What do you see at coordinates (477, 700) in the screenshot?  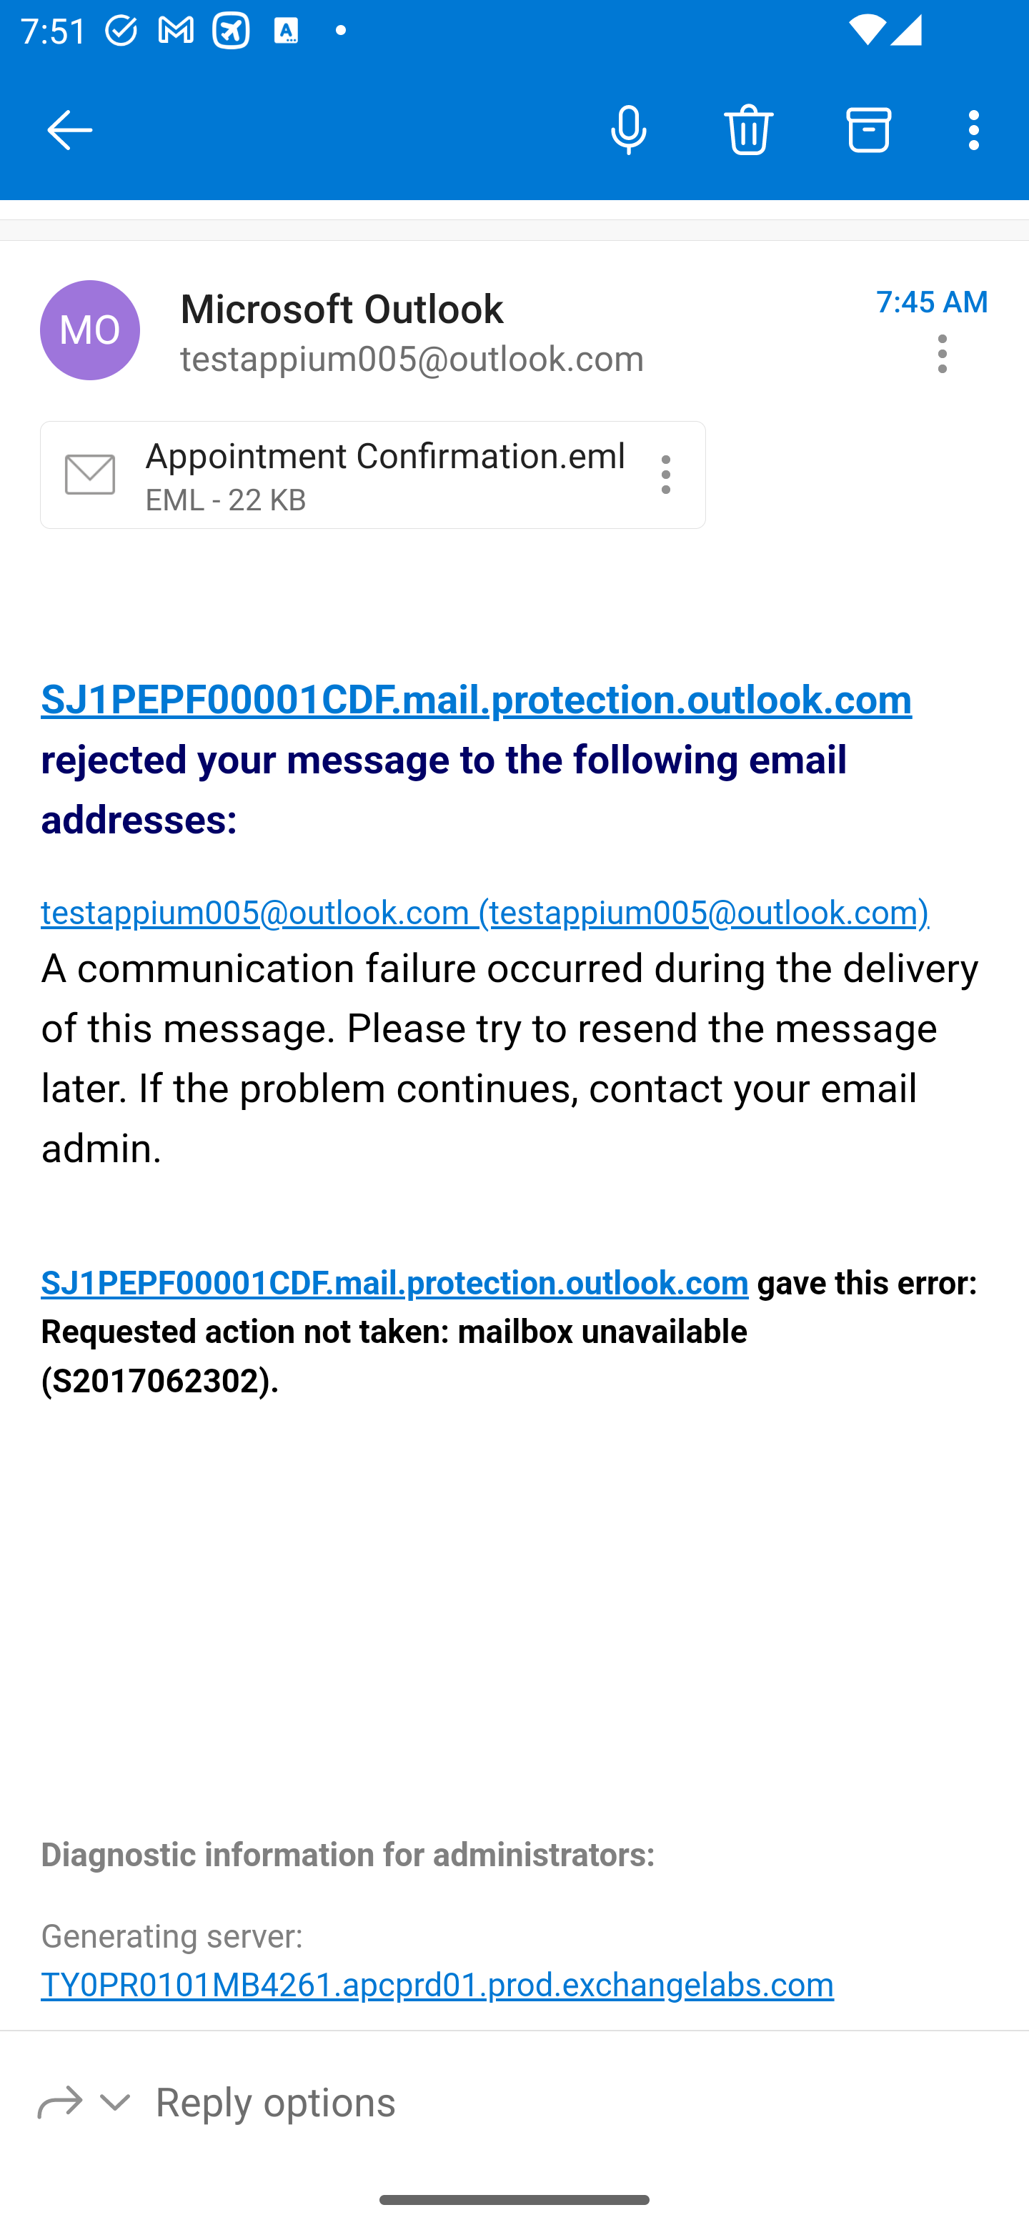 I see `SJ1PEPF00001CDF.mail.protection.outlook.com` at bounding box center [477, 700].